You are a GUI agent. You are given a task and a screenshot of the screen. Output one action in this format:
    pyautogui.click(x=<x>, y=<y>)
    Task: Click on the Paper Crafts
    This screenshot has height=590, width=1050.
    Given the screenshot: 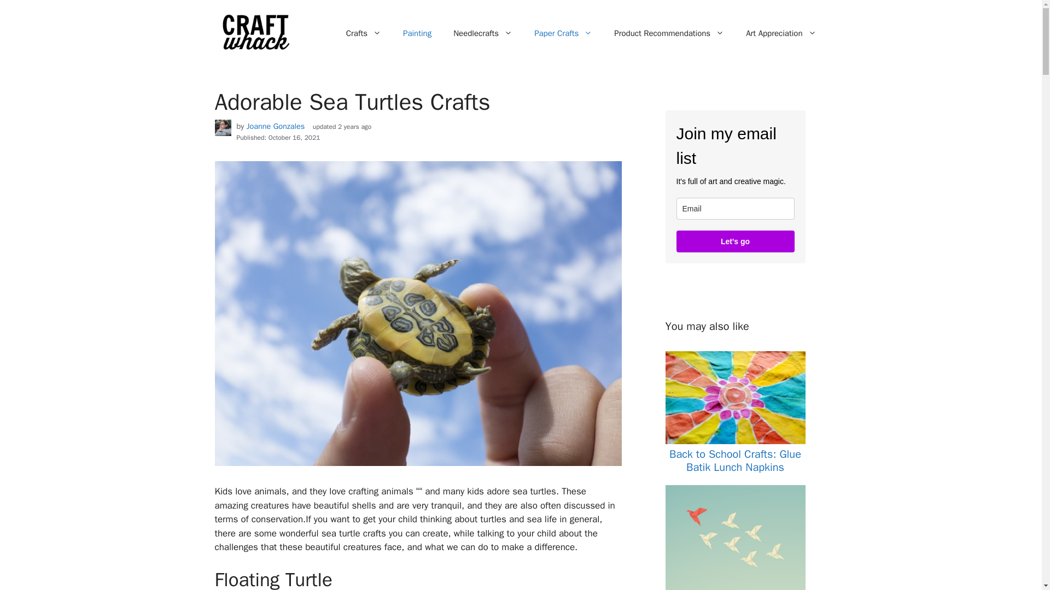 What is the action you would take?
    pyautogui.click(x=563, y=33)
    